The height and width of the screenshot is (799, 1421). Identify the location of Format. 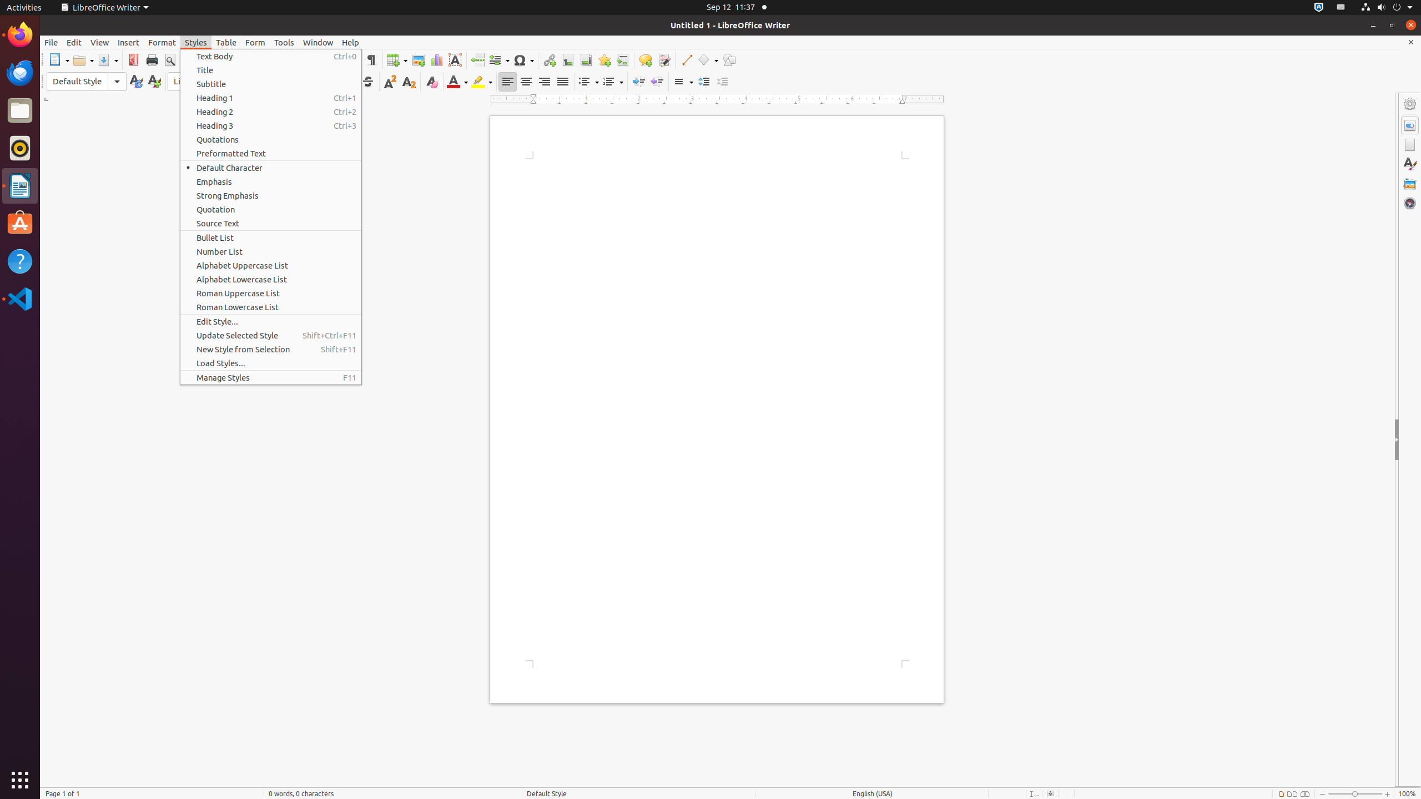
(162, 42).